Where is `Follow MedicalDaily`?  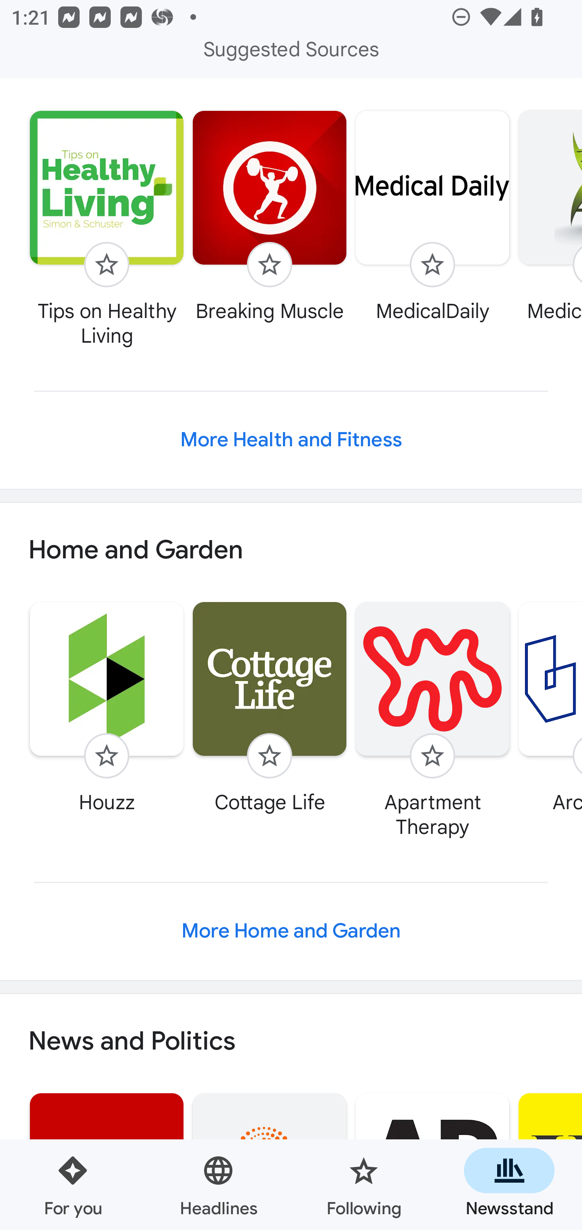 Follow MedicalDaily is located at coordinates (432, 216).